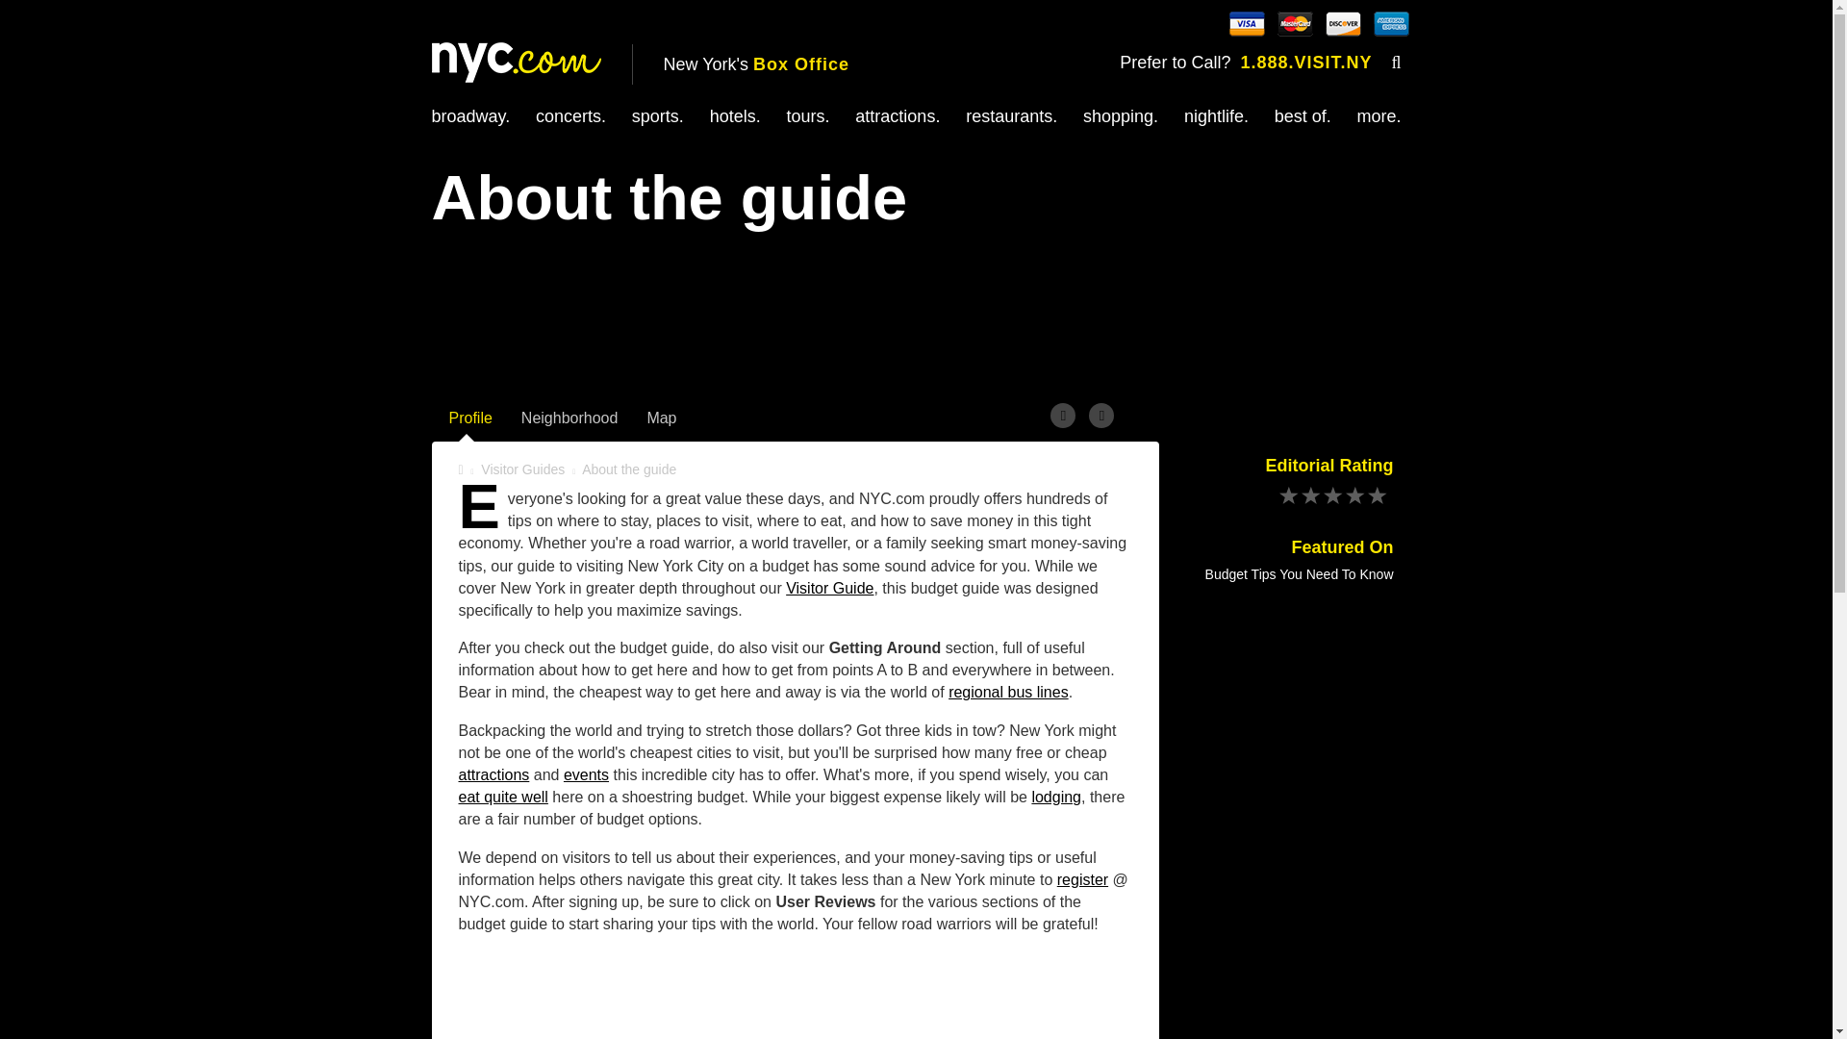  What do you see at coordinates (808, 115) in the screenshot?
I see `tours.` at bounding box center [808, 115].